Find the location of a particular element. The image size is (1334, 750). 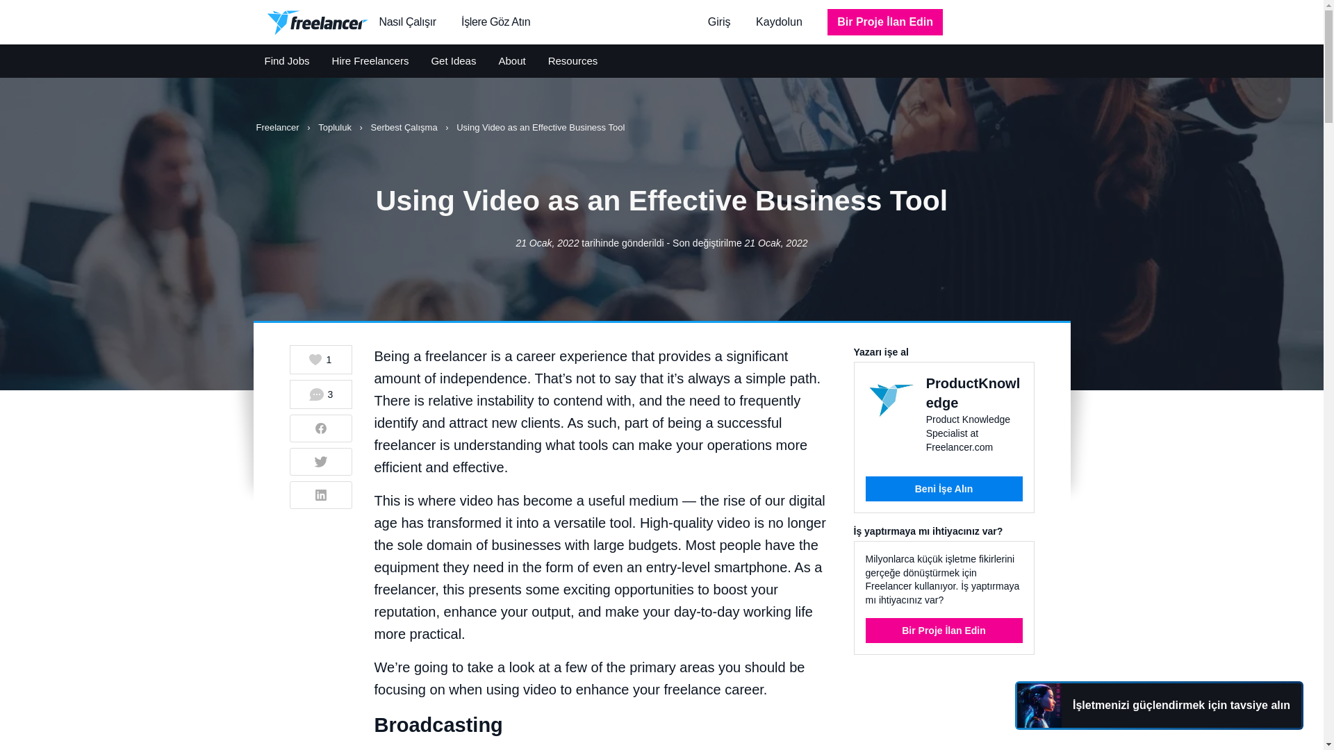

Get Ideas is located at coordinates (453, 61).